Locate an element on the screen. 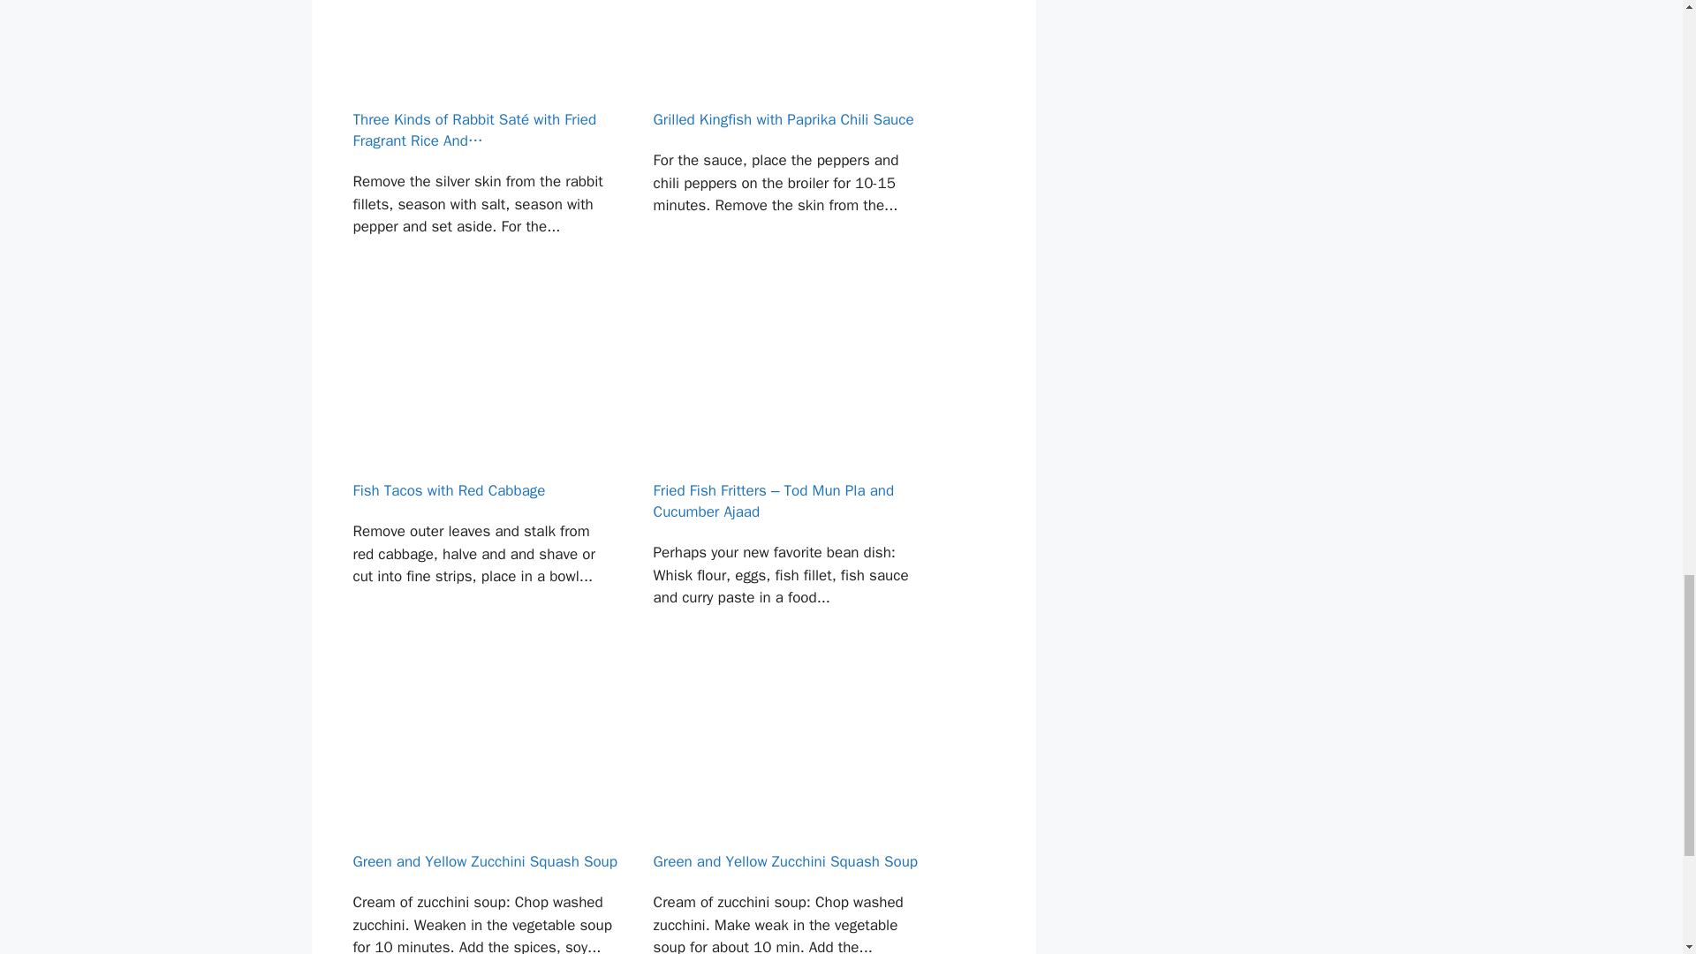  Grilled Kingfish with Paprika Chili Sauce is located at coordinates (784, 139).